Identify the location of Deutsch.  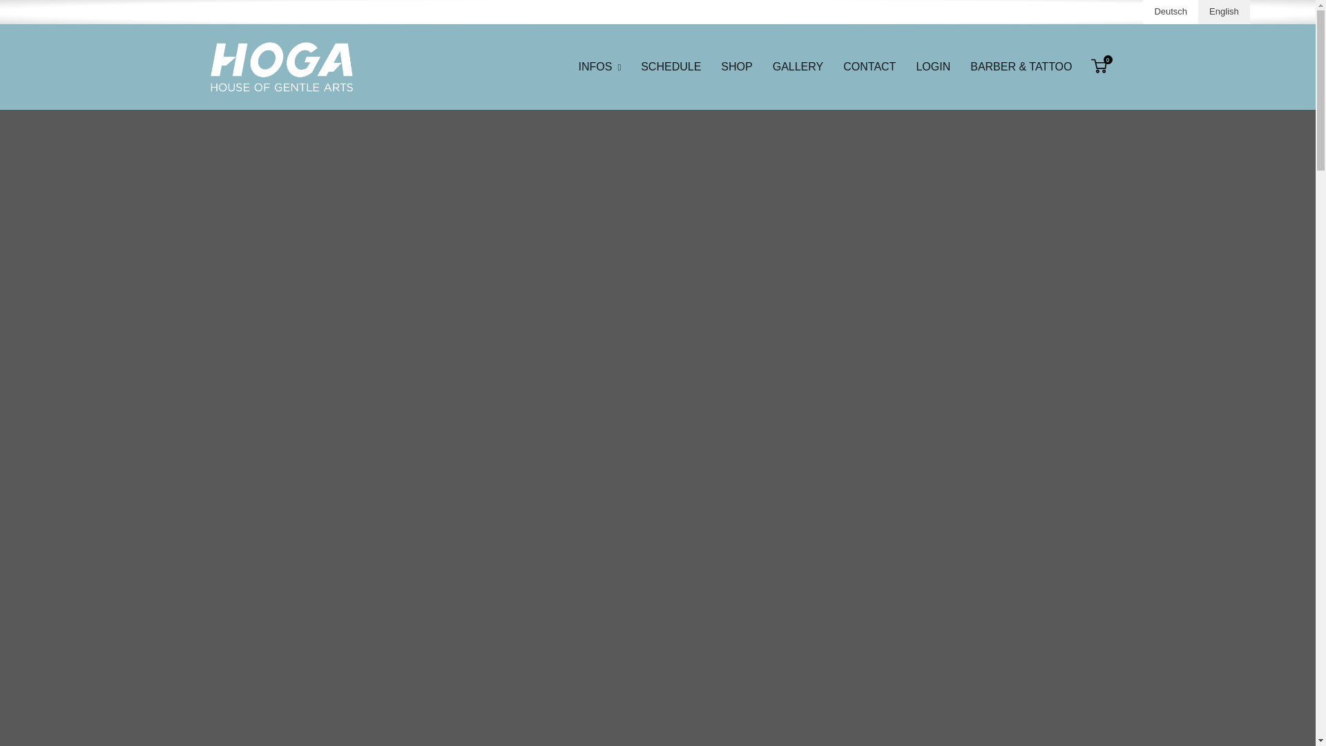
(1099, 66).